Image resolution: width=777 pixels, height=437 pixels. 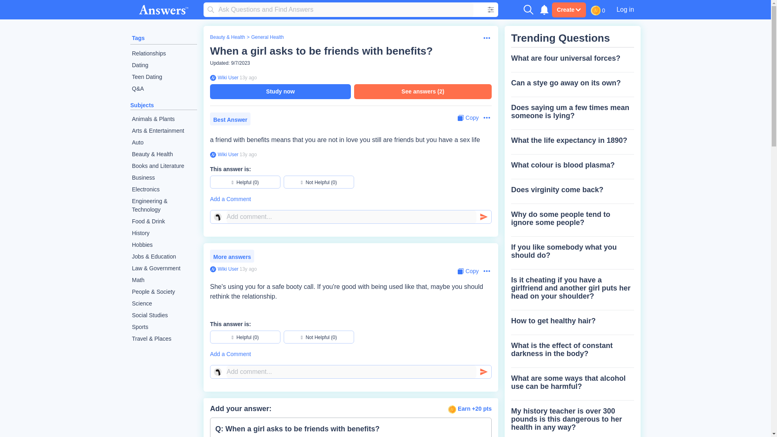 What do you see at coordinates (163, 65) in the screenshot?
I see `Dating` at bounding box center [163, 65].